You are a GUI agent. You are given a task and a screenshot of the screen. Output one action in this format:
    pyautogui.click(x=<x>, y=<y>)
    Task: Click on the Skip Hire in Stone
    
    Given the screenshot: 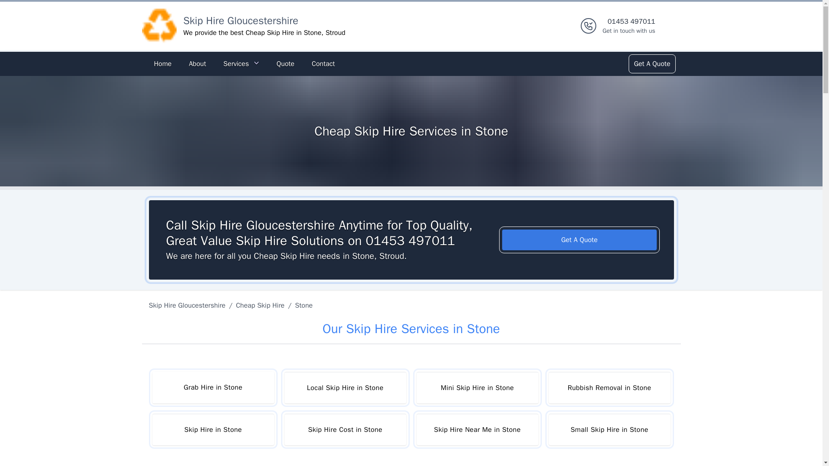 What is the action you would take?
    pyautogui.click(x=212, y=430)
    